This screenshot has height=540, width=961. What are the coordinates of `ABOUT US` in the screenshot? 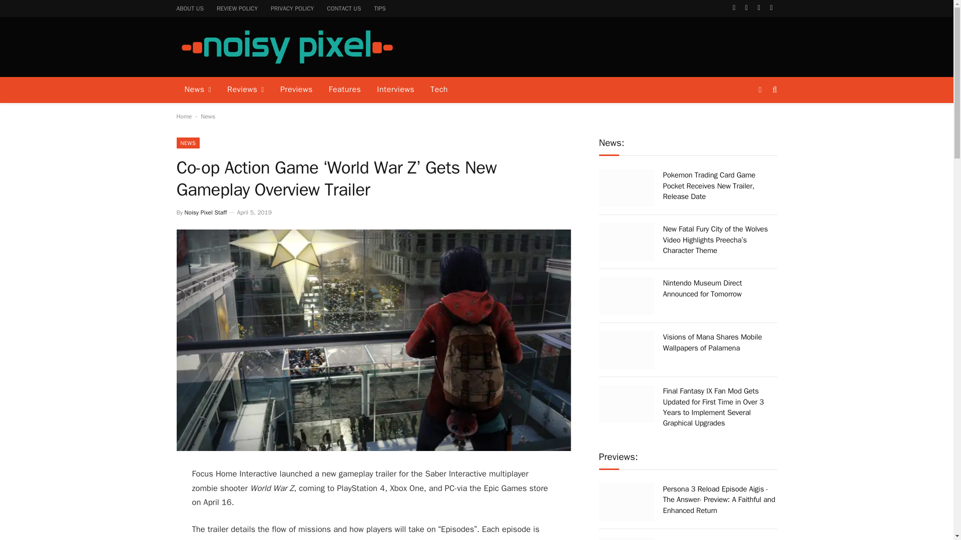 It's located at (190, 8).